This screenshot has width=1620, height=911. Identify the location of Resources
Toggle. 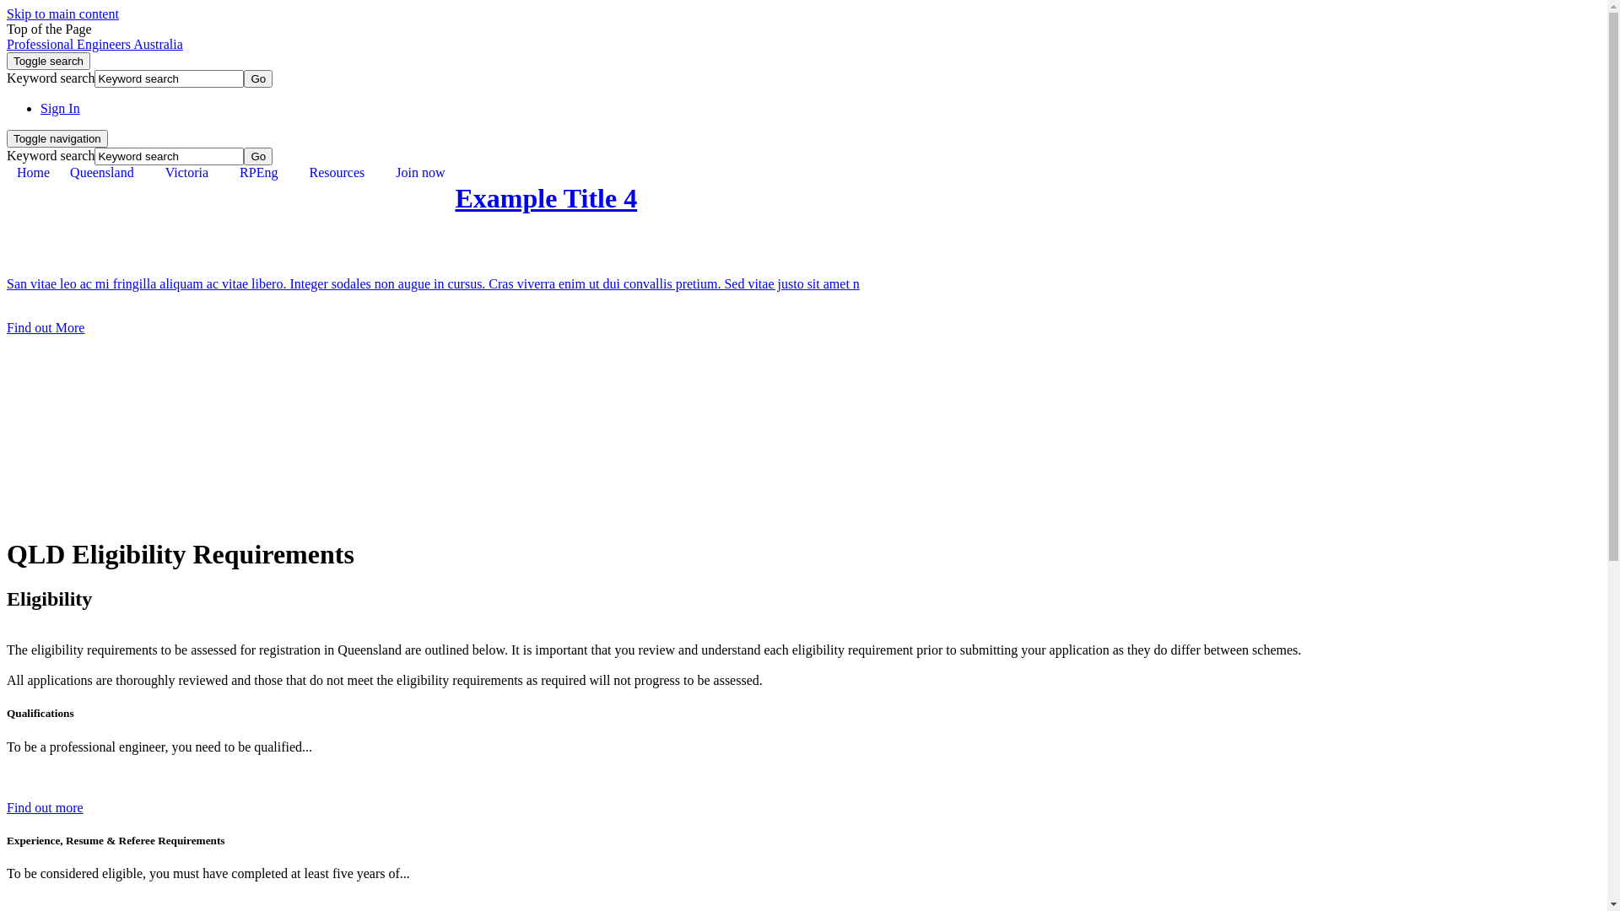
(343, 175).